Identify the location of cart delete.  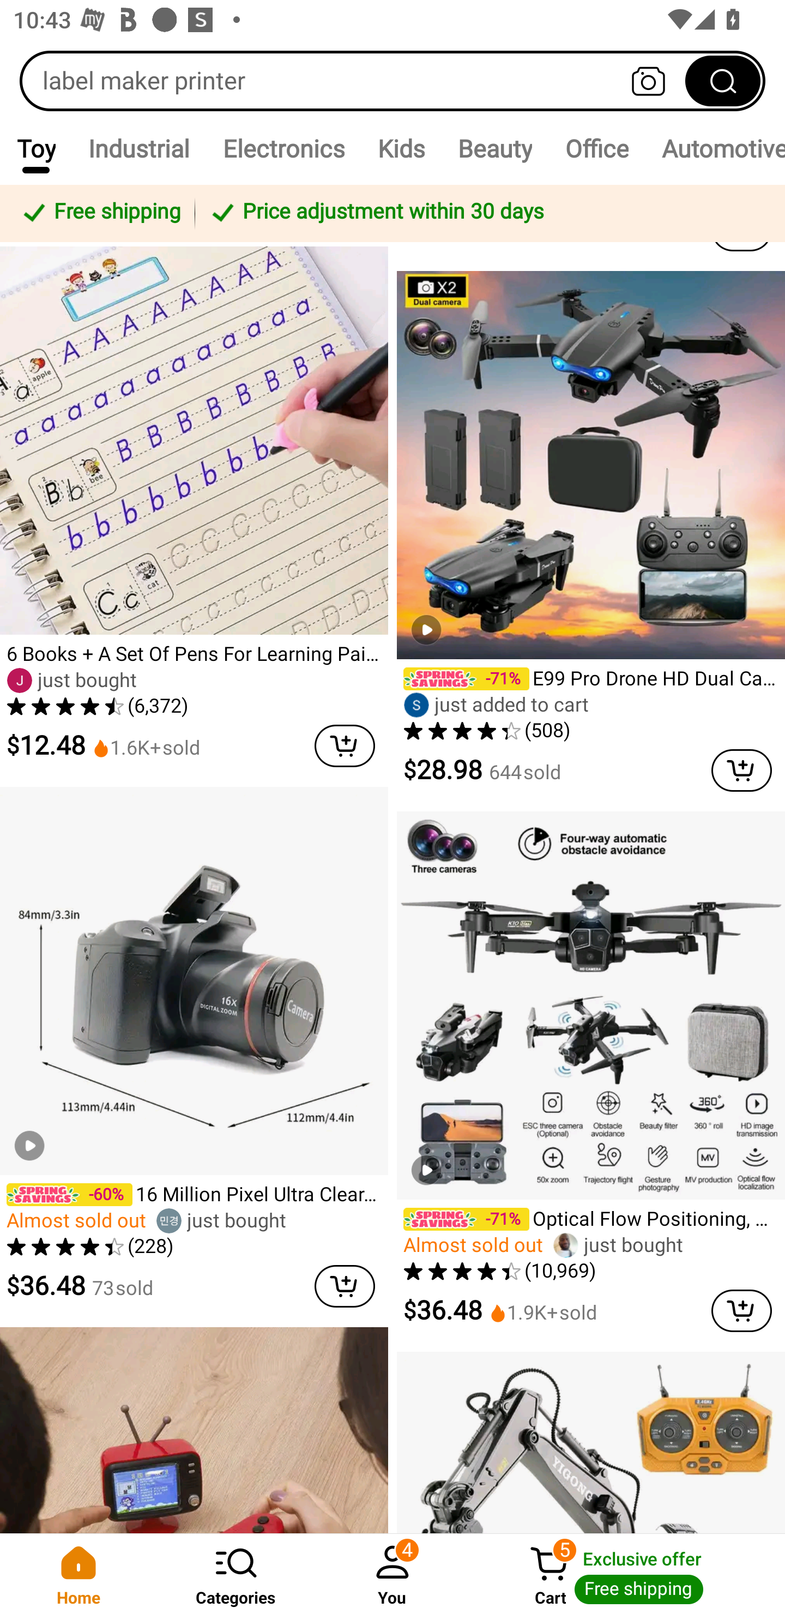
(741, 1311).